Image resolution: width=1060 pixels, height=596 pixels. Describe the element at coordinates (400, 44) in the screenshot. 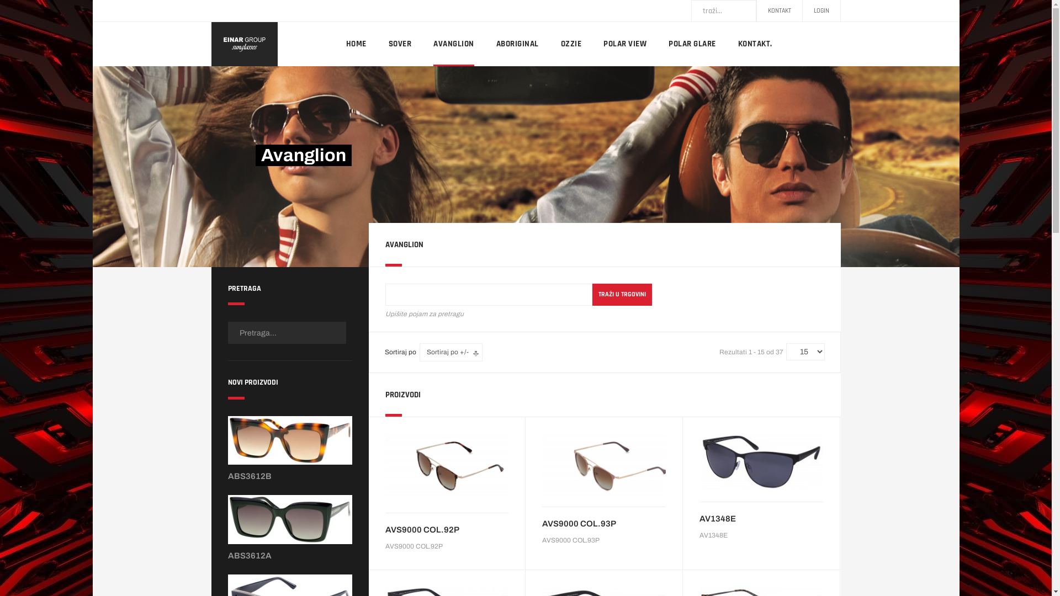

I see `SOVER` at that location.